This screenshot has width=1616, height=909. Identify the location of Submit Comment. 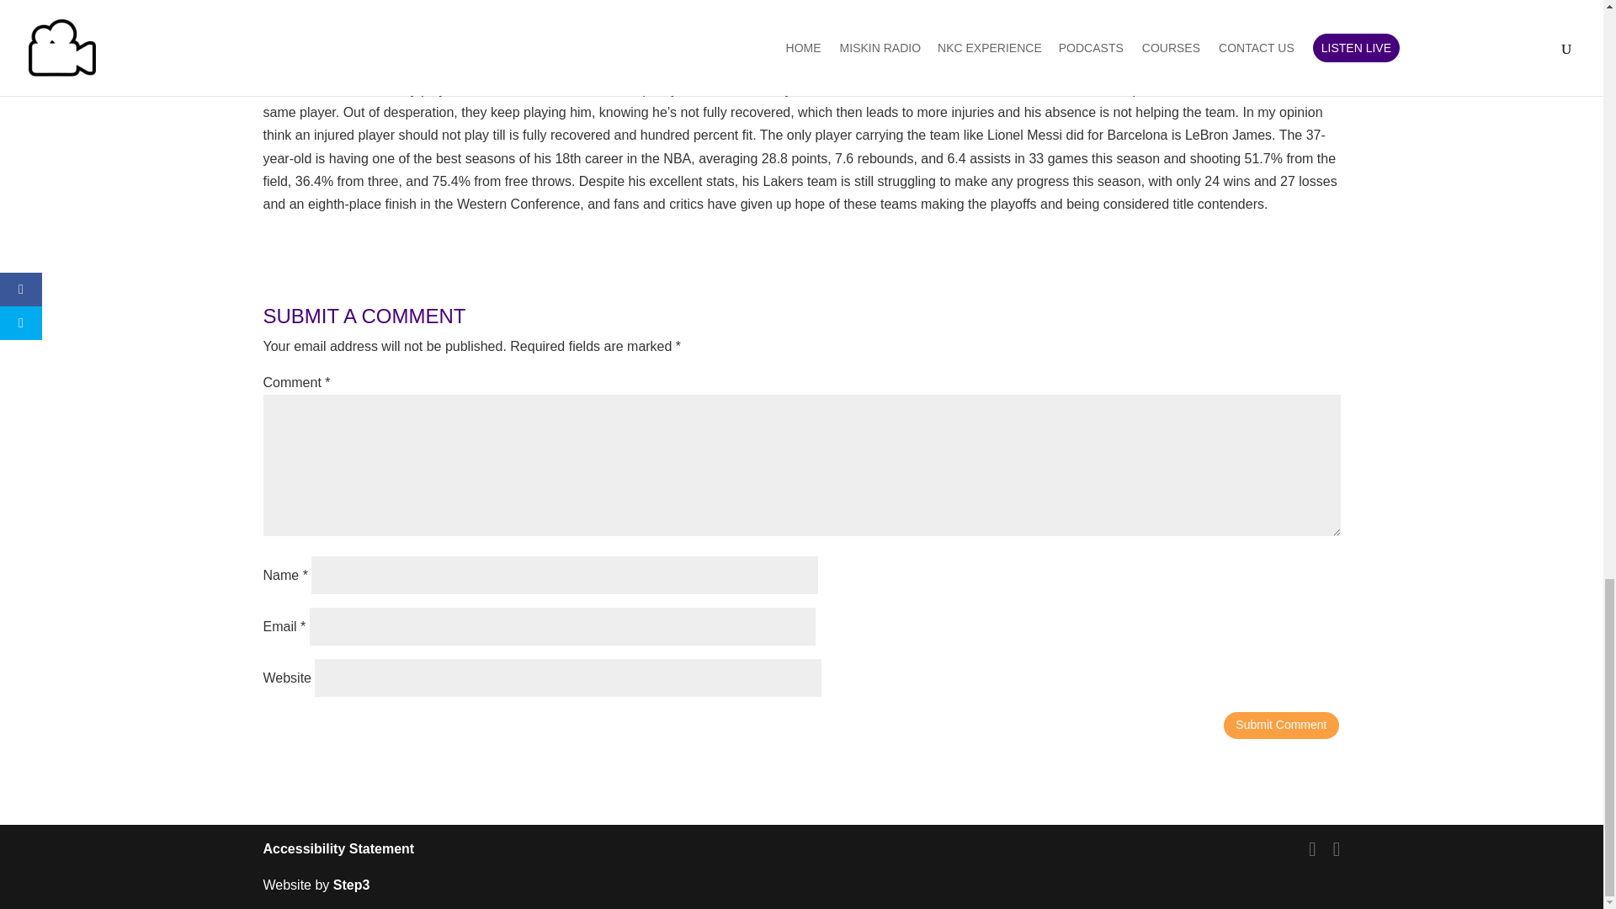
(1280, 726).